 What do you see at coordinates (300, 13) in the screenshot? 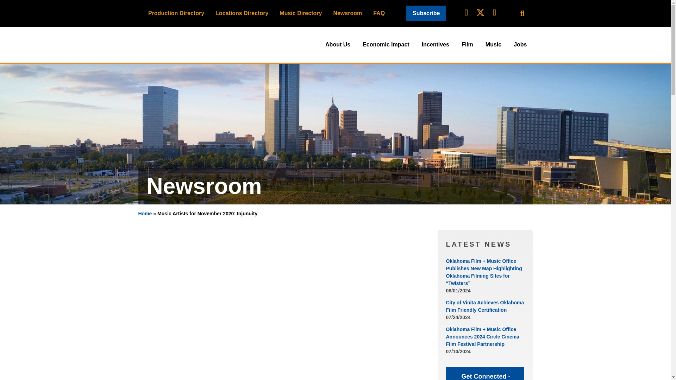
I see `Music Directory` at bounding box center [300, 13].